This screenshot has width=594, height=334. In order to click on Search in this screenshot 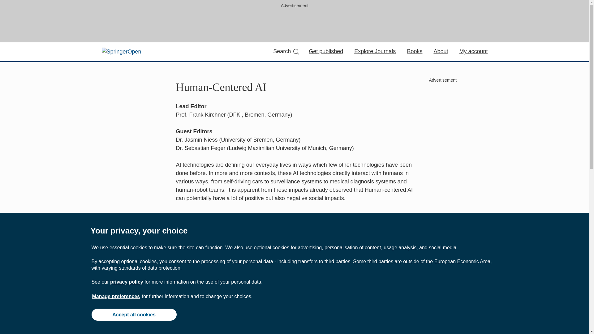, I will do `click(286, 51)`.